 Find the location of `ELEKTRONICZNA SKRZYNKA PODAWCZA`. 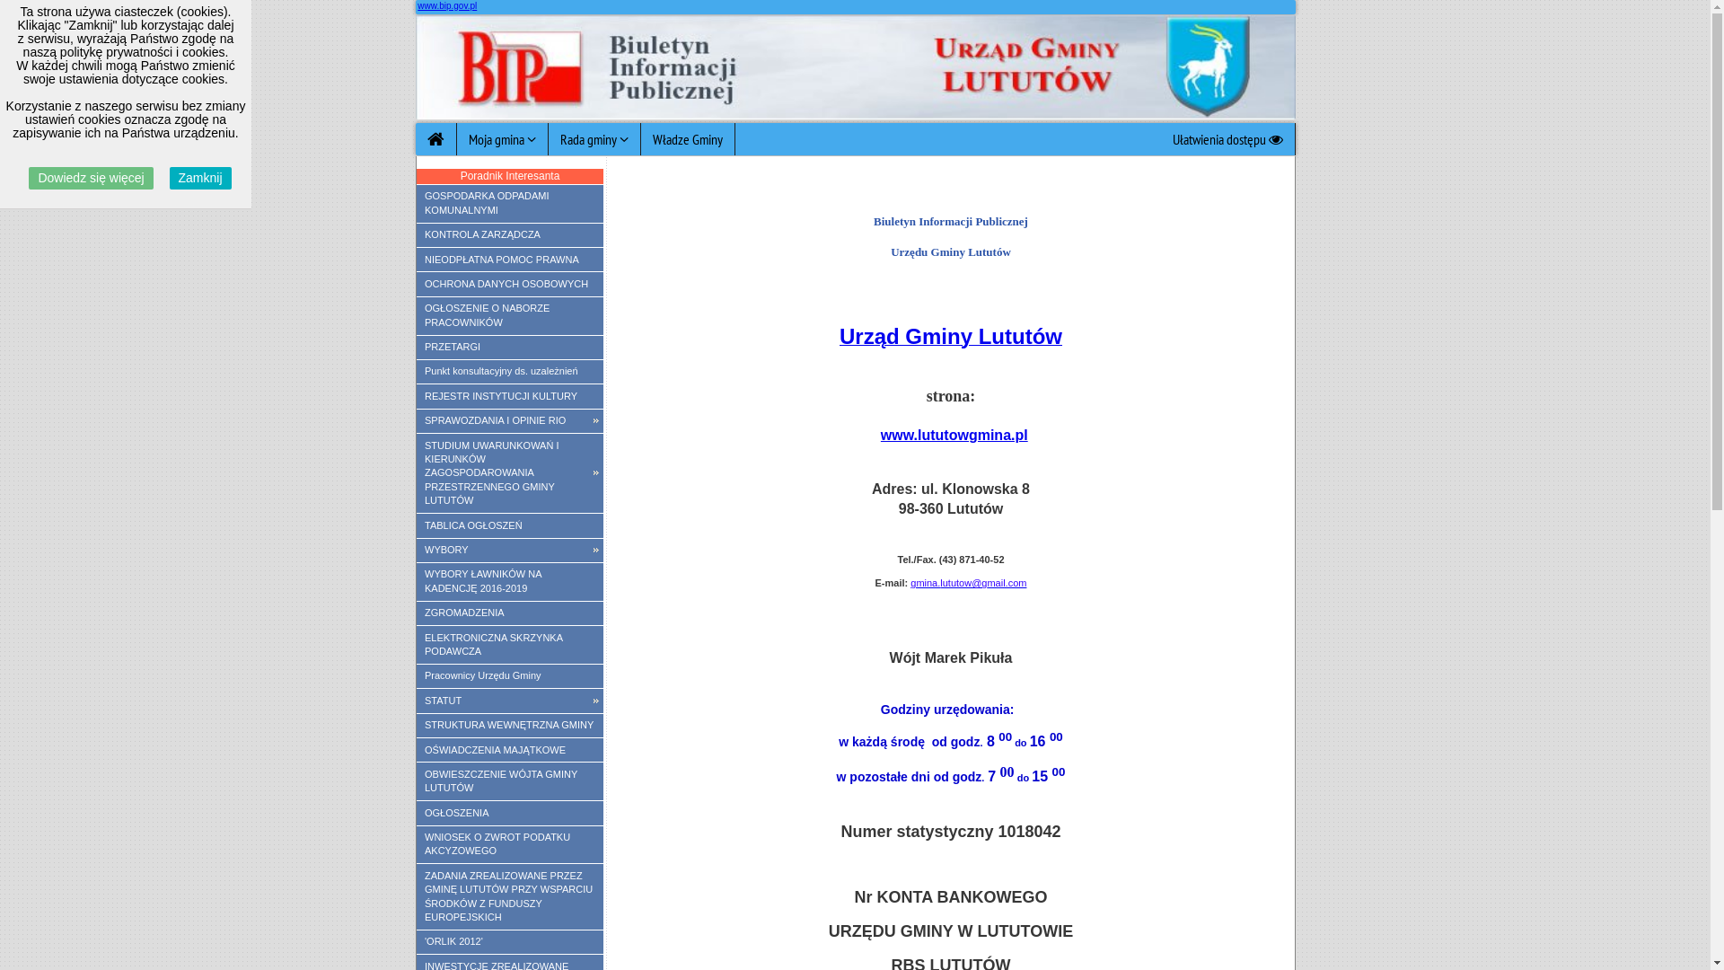

ELEKTRONICZNA SKRZYNKA PODAWCZA is located at coordinates (510, 645).